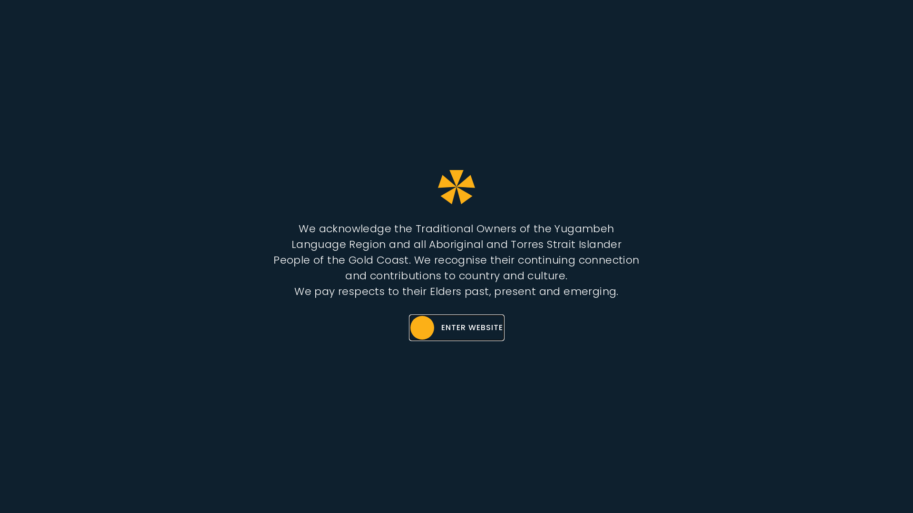 This screenshot has width=913, height=513. What do you see at coordinates (724, 28) in the screenshot?
I see `Get in touch` at bounding box center [724, 28].